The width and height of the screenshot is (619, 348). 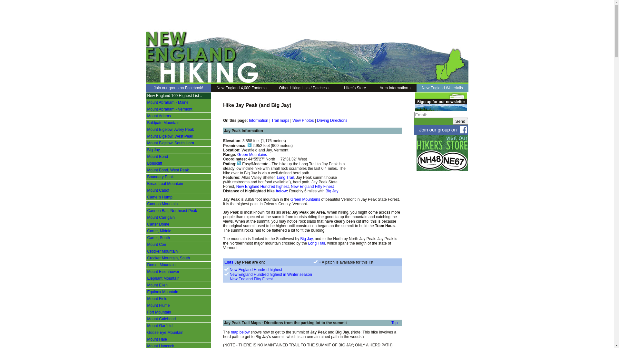 What do you see at coordinates (280, 121) in the screenshot?
I see `Trail maps` at bounding box center [280, 121].